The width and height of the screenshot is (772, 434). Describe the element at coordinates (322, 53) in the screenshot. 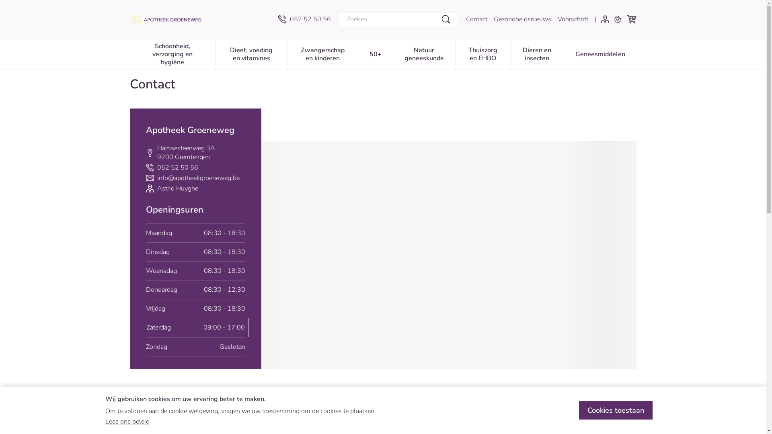

I see `Zwangerschap en kinderen` at that location.